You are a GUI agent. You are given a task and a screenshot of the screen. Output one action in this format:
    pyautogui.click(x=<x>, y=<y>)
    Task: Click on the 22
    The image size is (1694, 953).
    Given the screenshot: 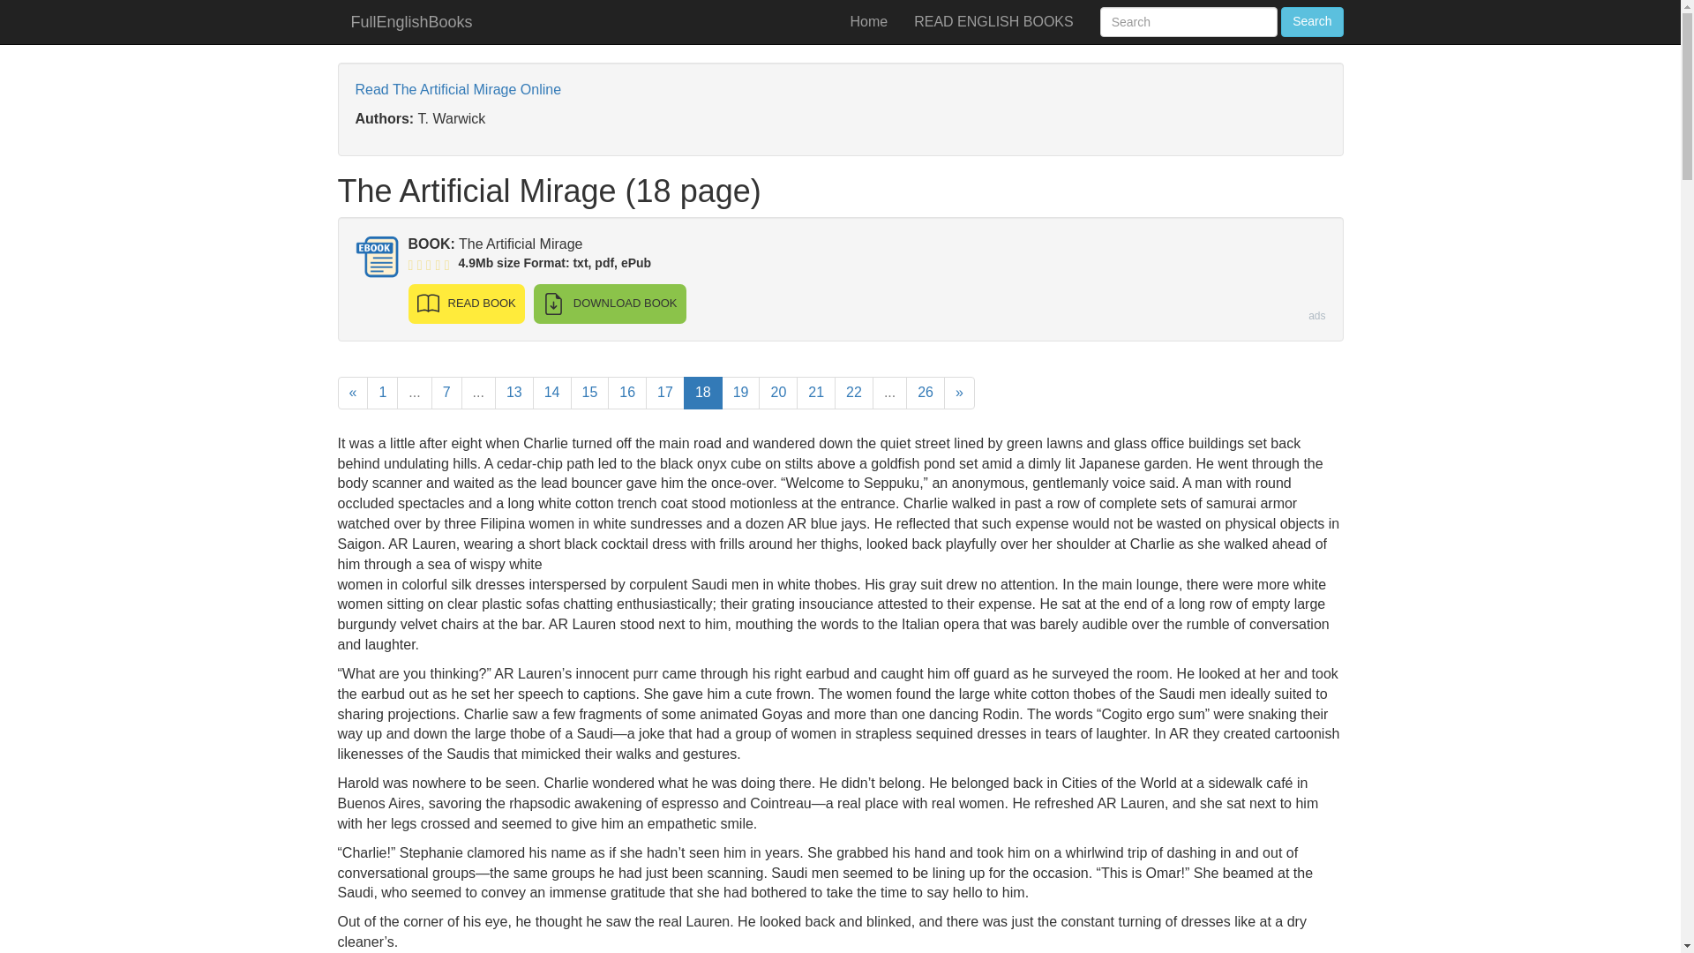 What is the action you would take?
    pyautogui.click(x=854, y=393)
    